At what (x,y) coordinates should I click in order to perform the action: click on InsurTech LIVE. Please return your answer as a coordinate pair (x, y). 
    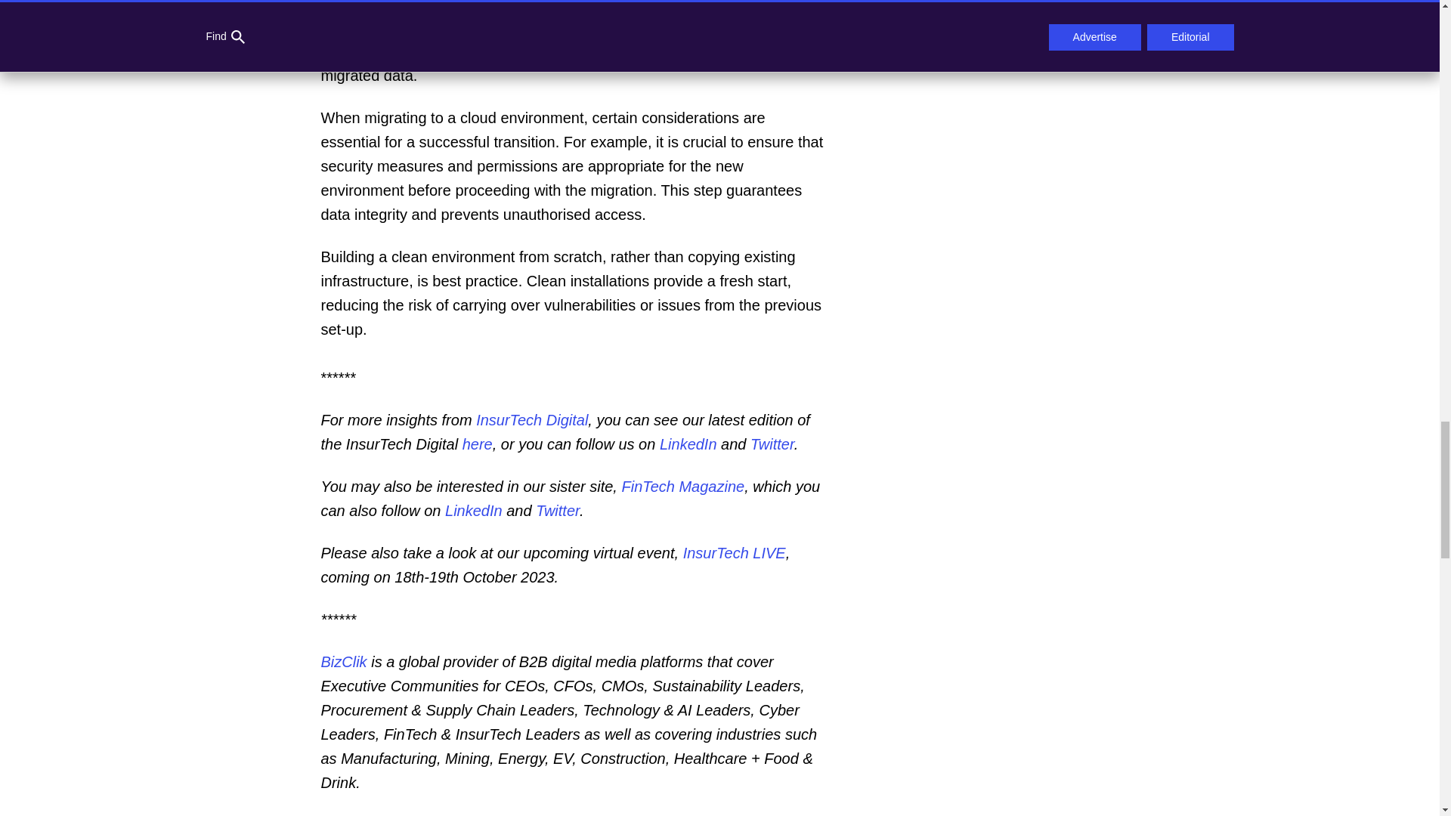
    Looking at the image, I should click on (732, 553).